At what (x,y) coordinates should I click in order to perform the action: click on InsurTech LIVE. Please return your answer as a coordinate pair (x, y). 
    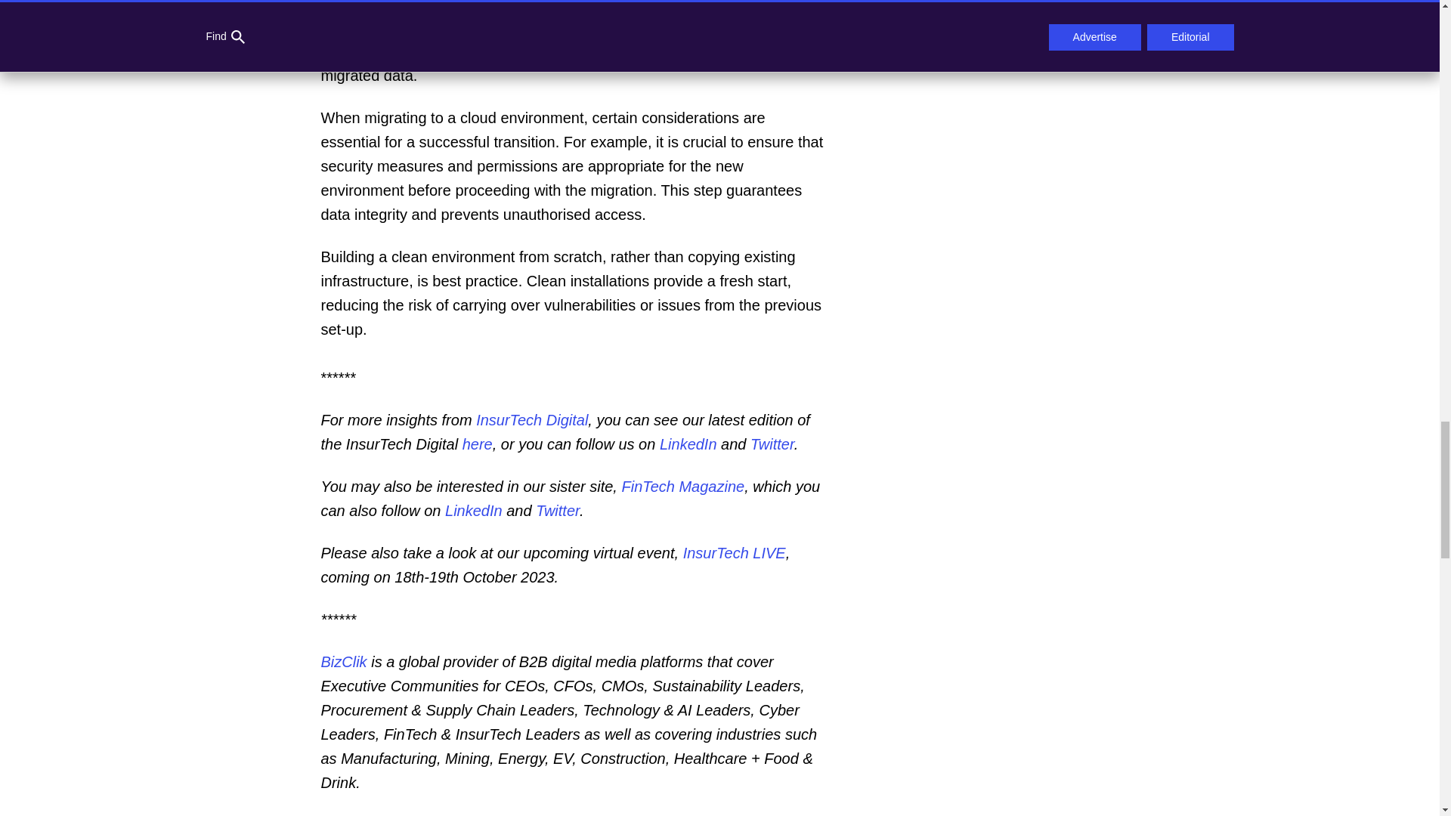
    Looking at the image, I should click on (732, 553).